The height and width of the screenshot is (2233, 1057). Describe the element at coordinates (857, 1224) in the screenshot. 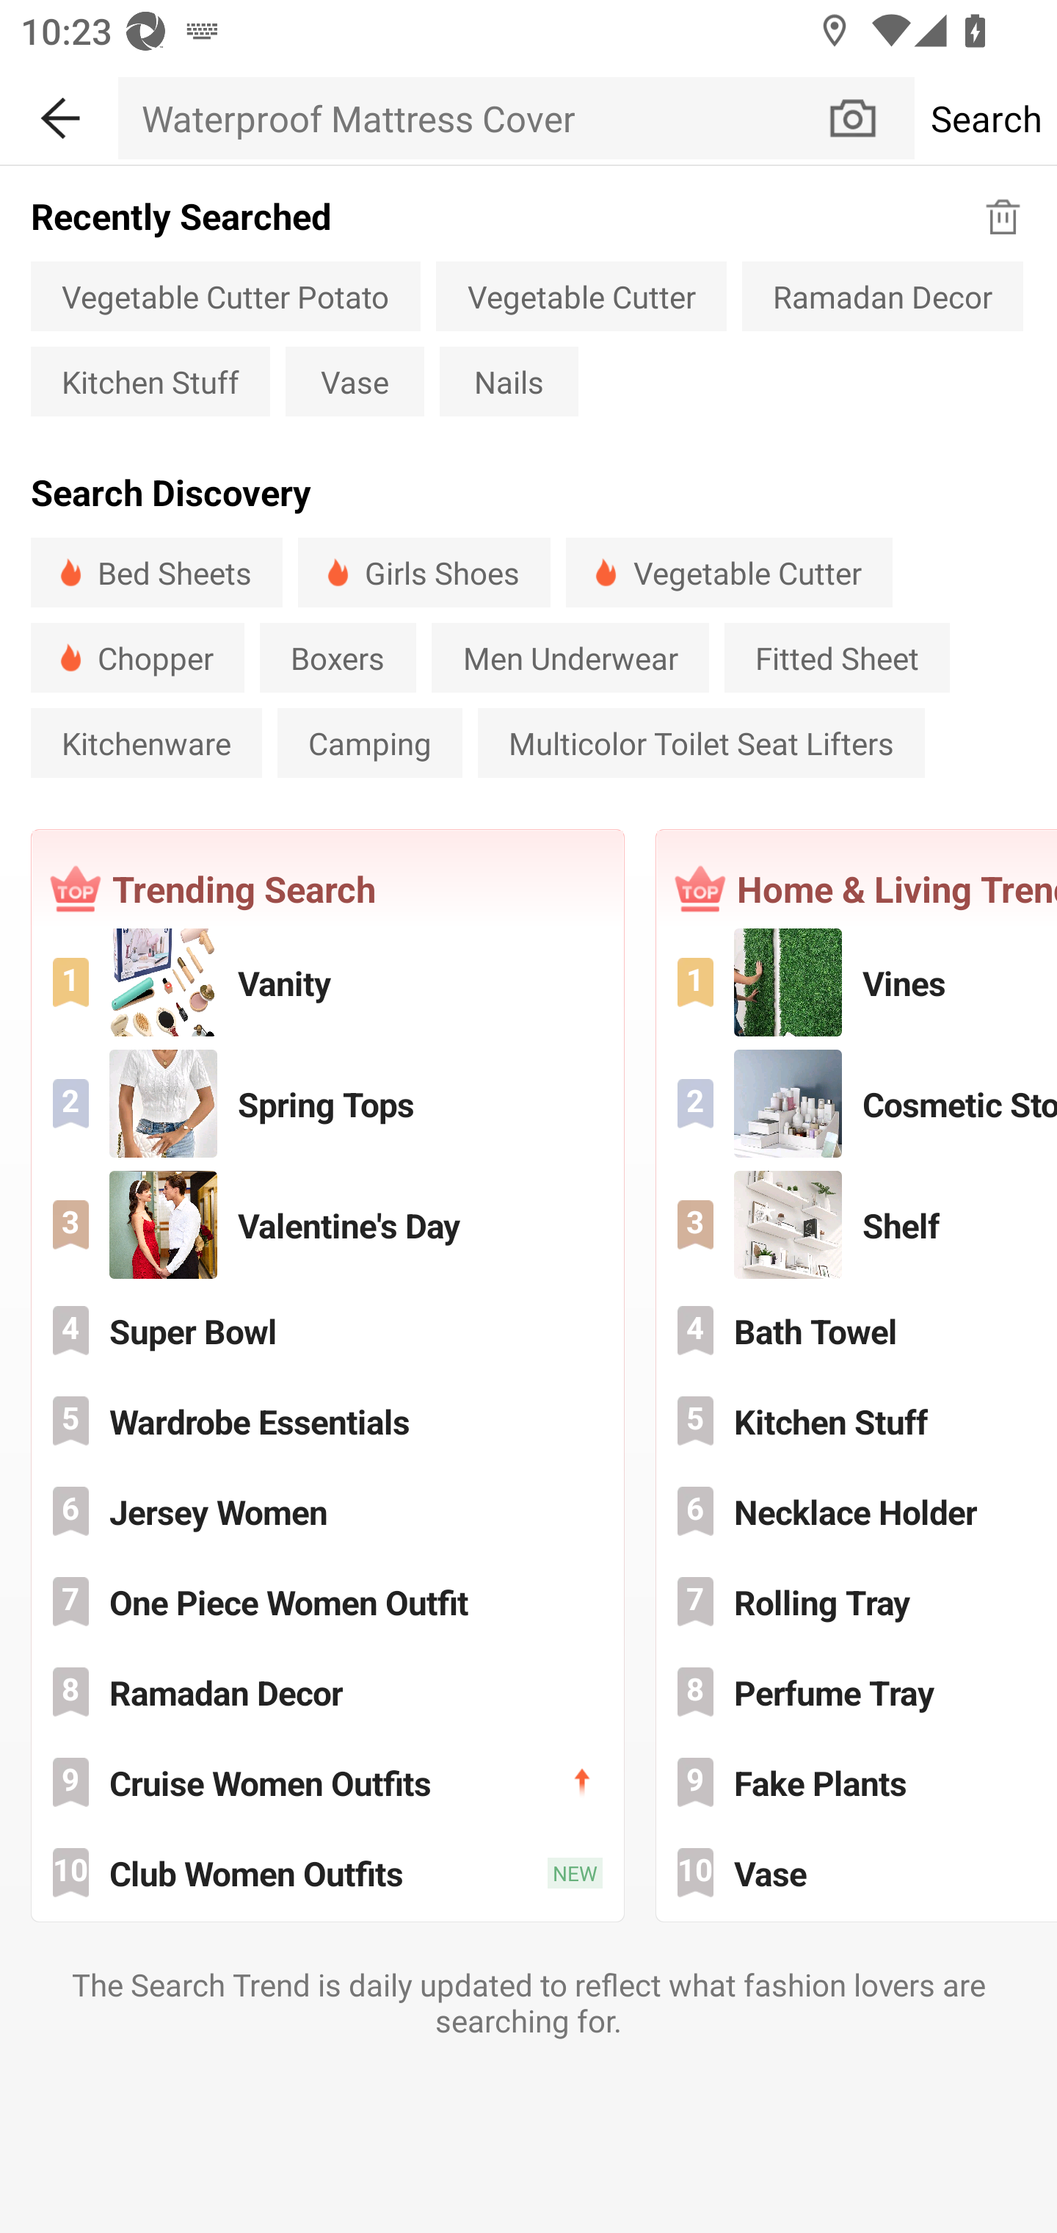

I see `Shelf 3 Shelf` at that location.